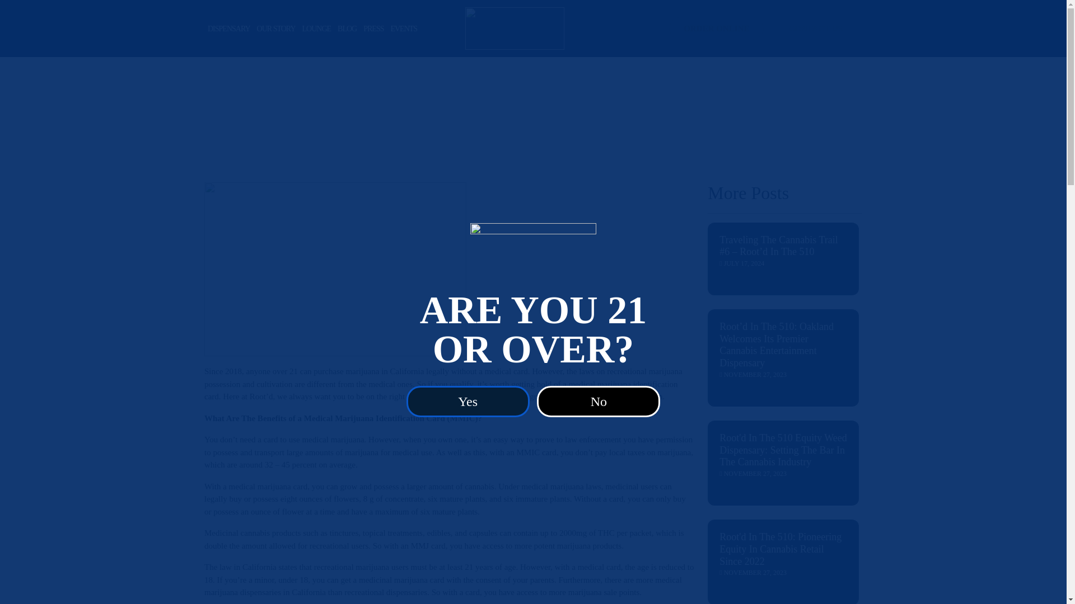 The height and width of the screenshot is (604, 1075). What do you see at coordinates (403, 29) in the screenshot?
I see `EVENTS` at bounding box center [403, 29].